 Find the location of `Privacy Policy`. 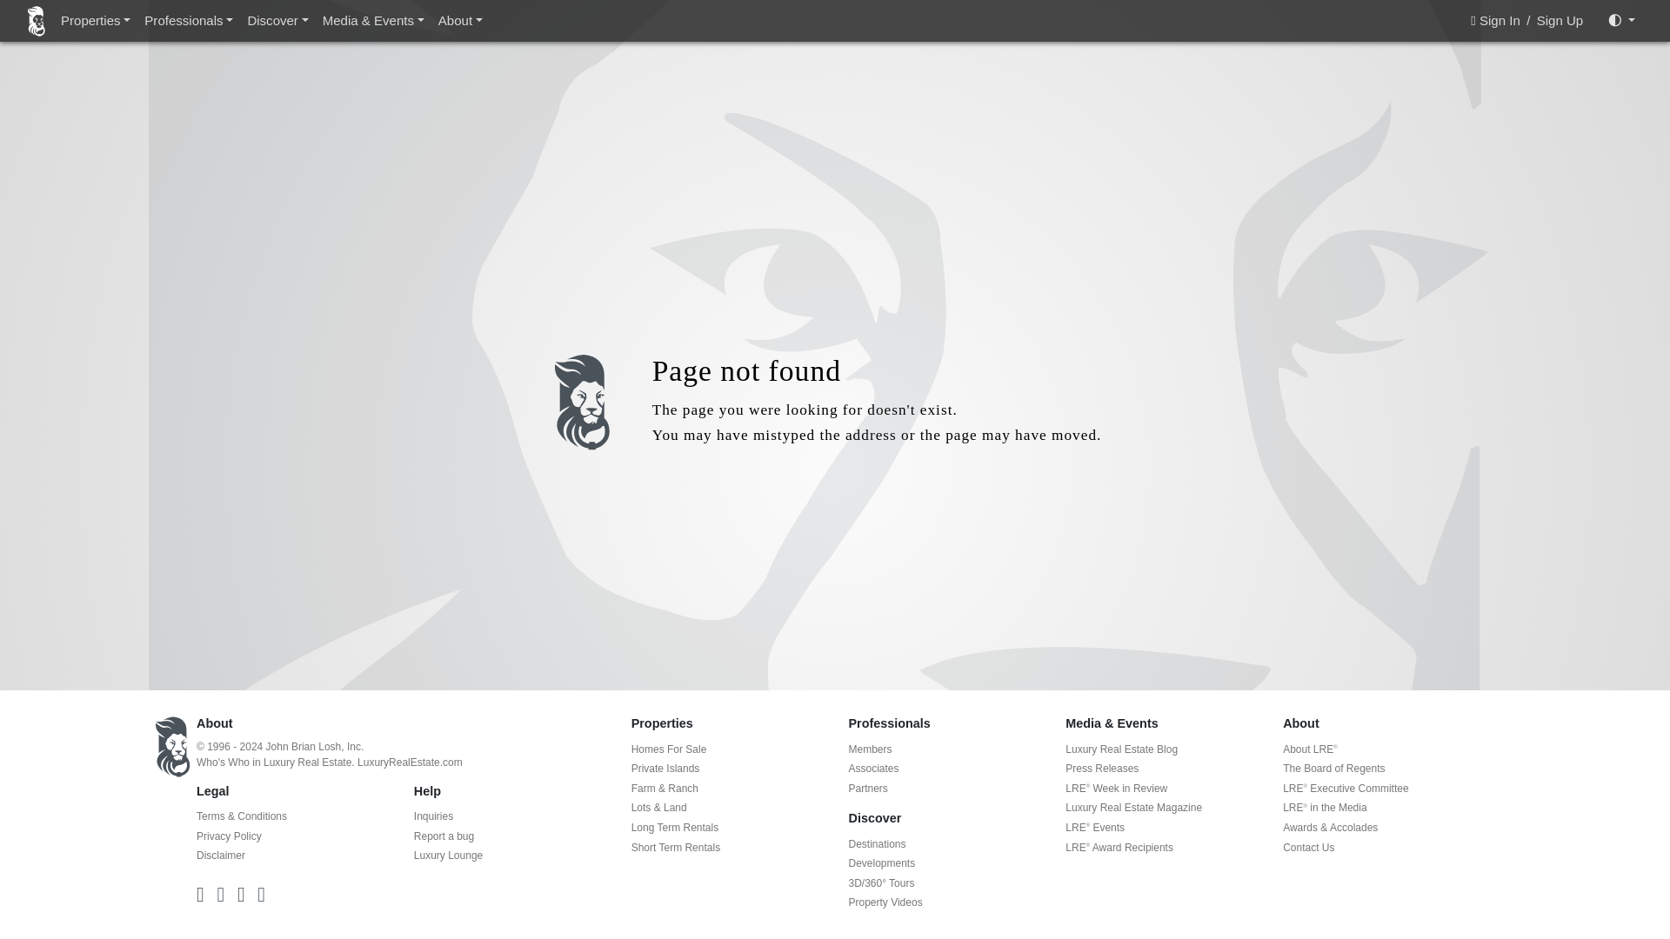

Privacy Policy is located at coordinates (230, 836).